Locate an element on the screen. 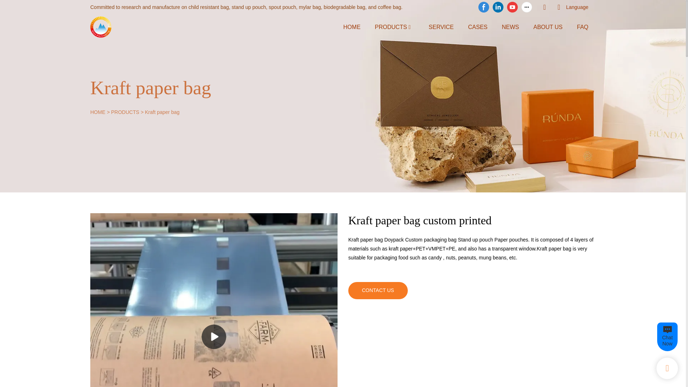  HOME is located at coordinates (97, 112).